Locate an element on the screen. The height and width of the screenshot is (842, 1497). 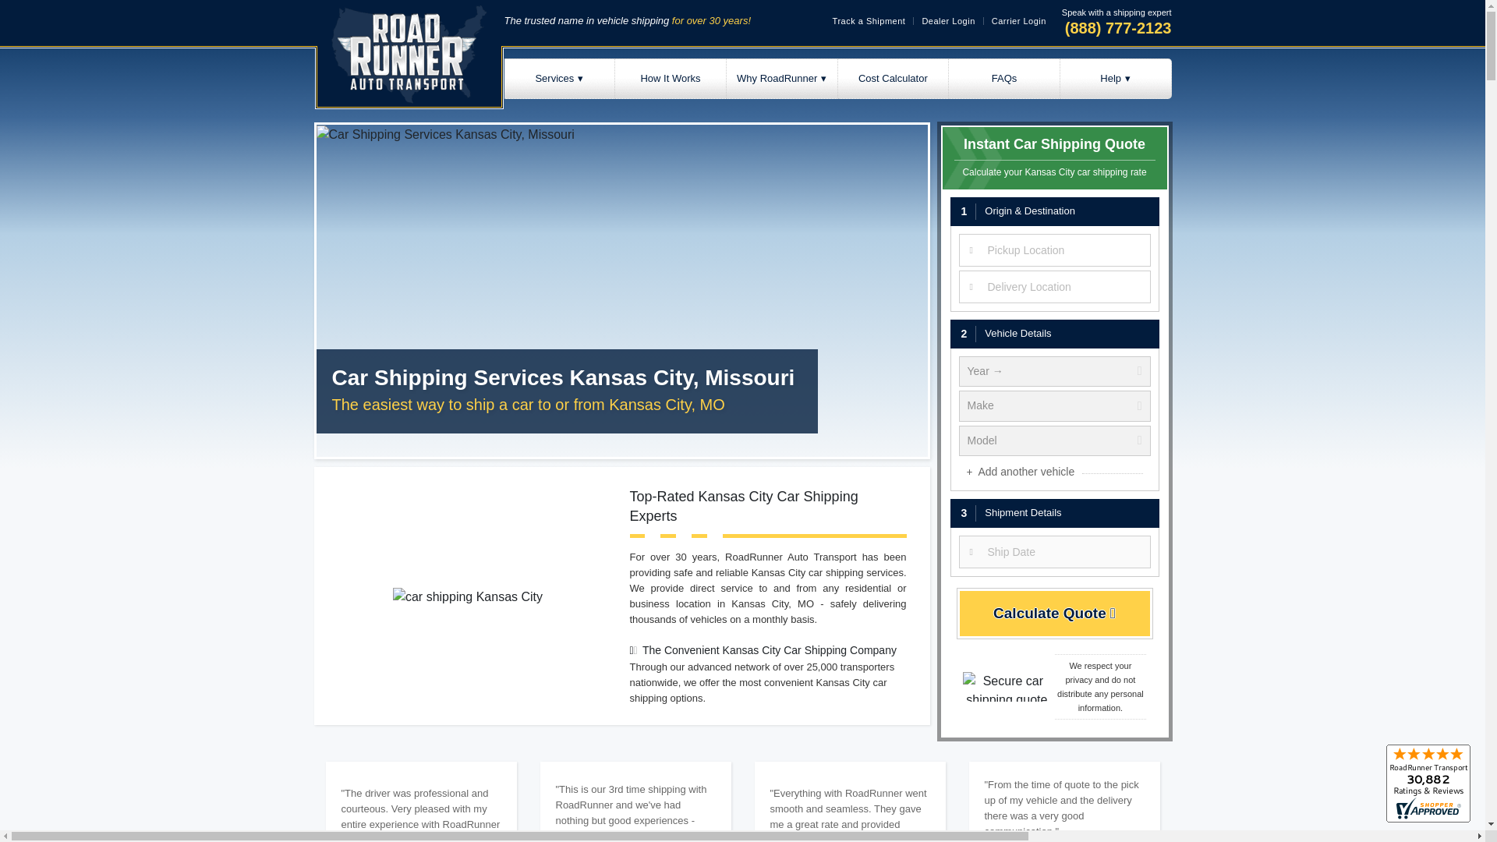
RoadRunner Customer Reviews is located at coordinates (1428, 783).